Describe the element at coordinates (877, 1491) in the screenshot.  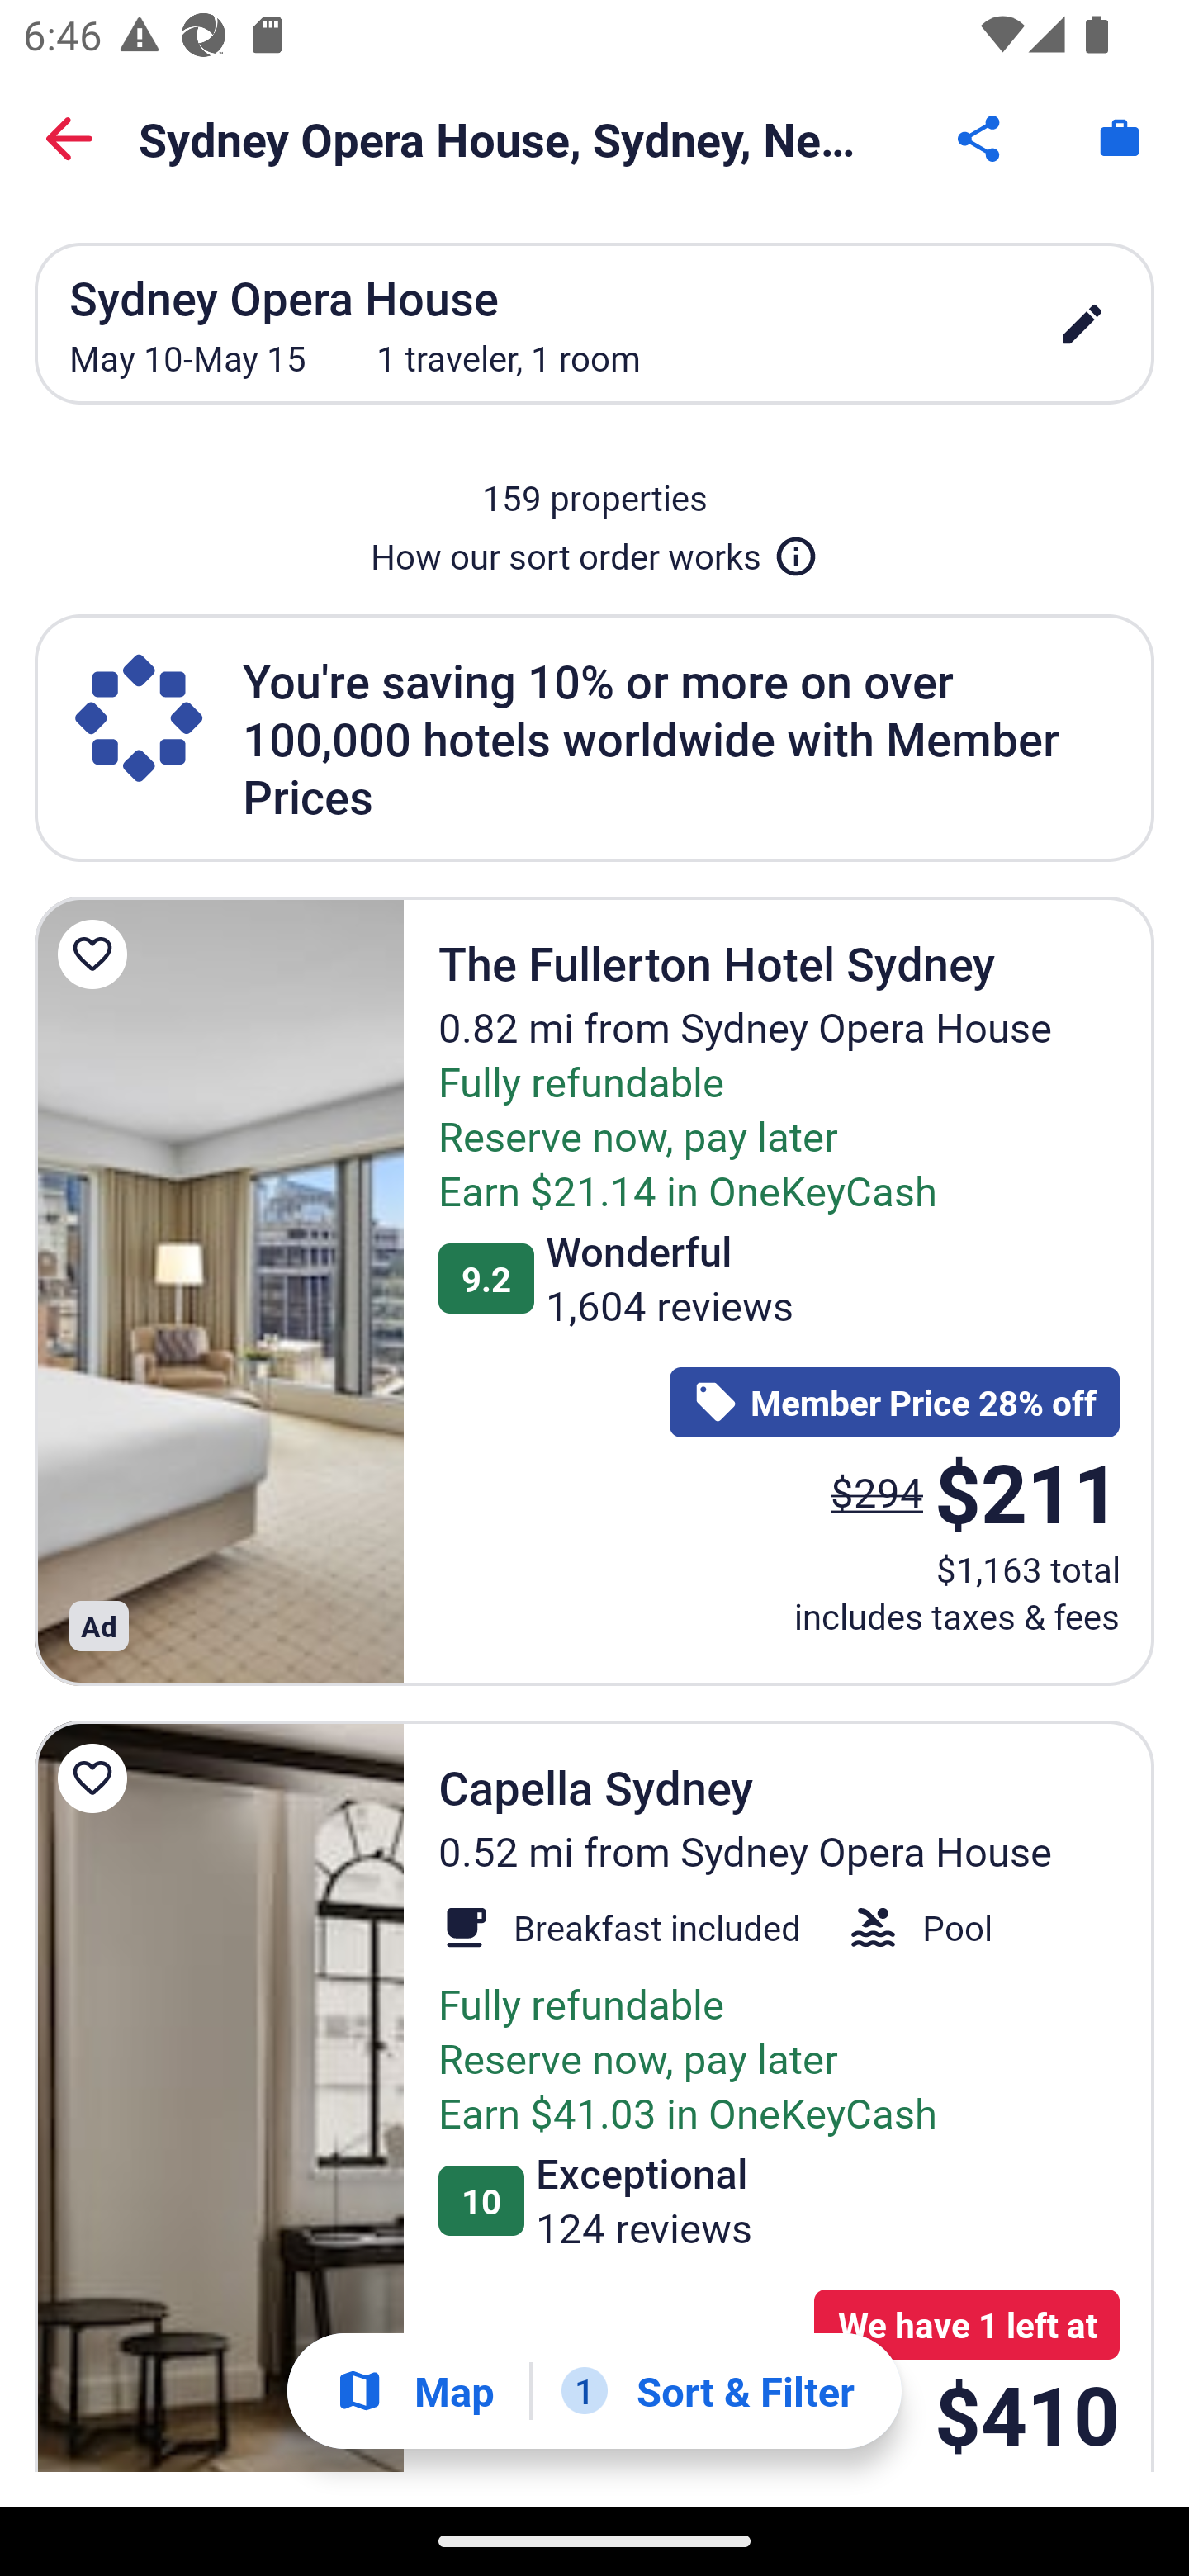
I see `$294 The price was $294` at that location.